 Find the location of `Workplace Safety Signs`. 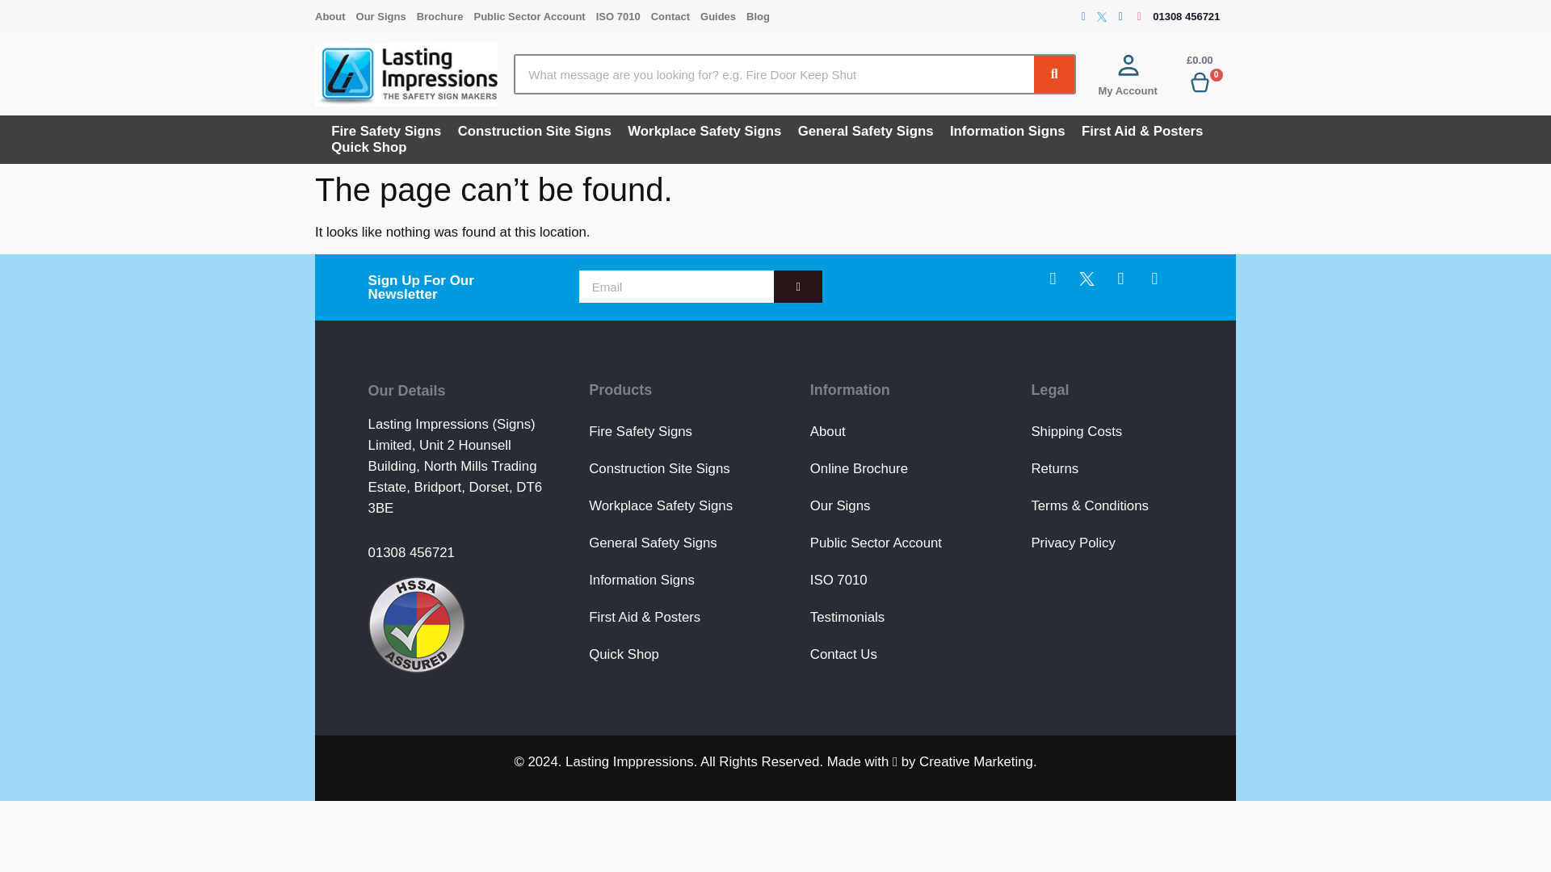

Workplace Safety Signs is located at coordinates (704, 131).